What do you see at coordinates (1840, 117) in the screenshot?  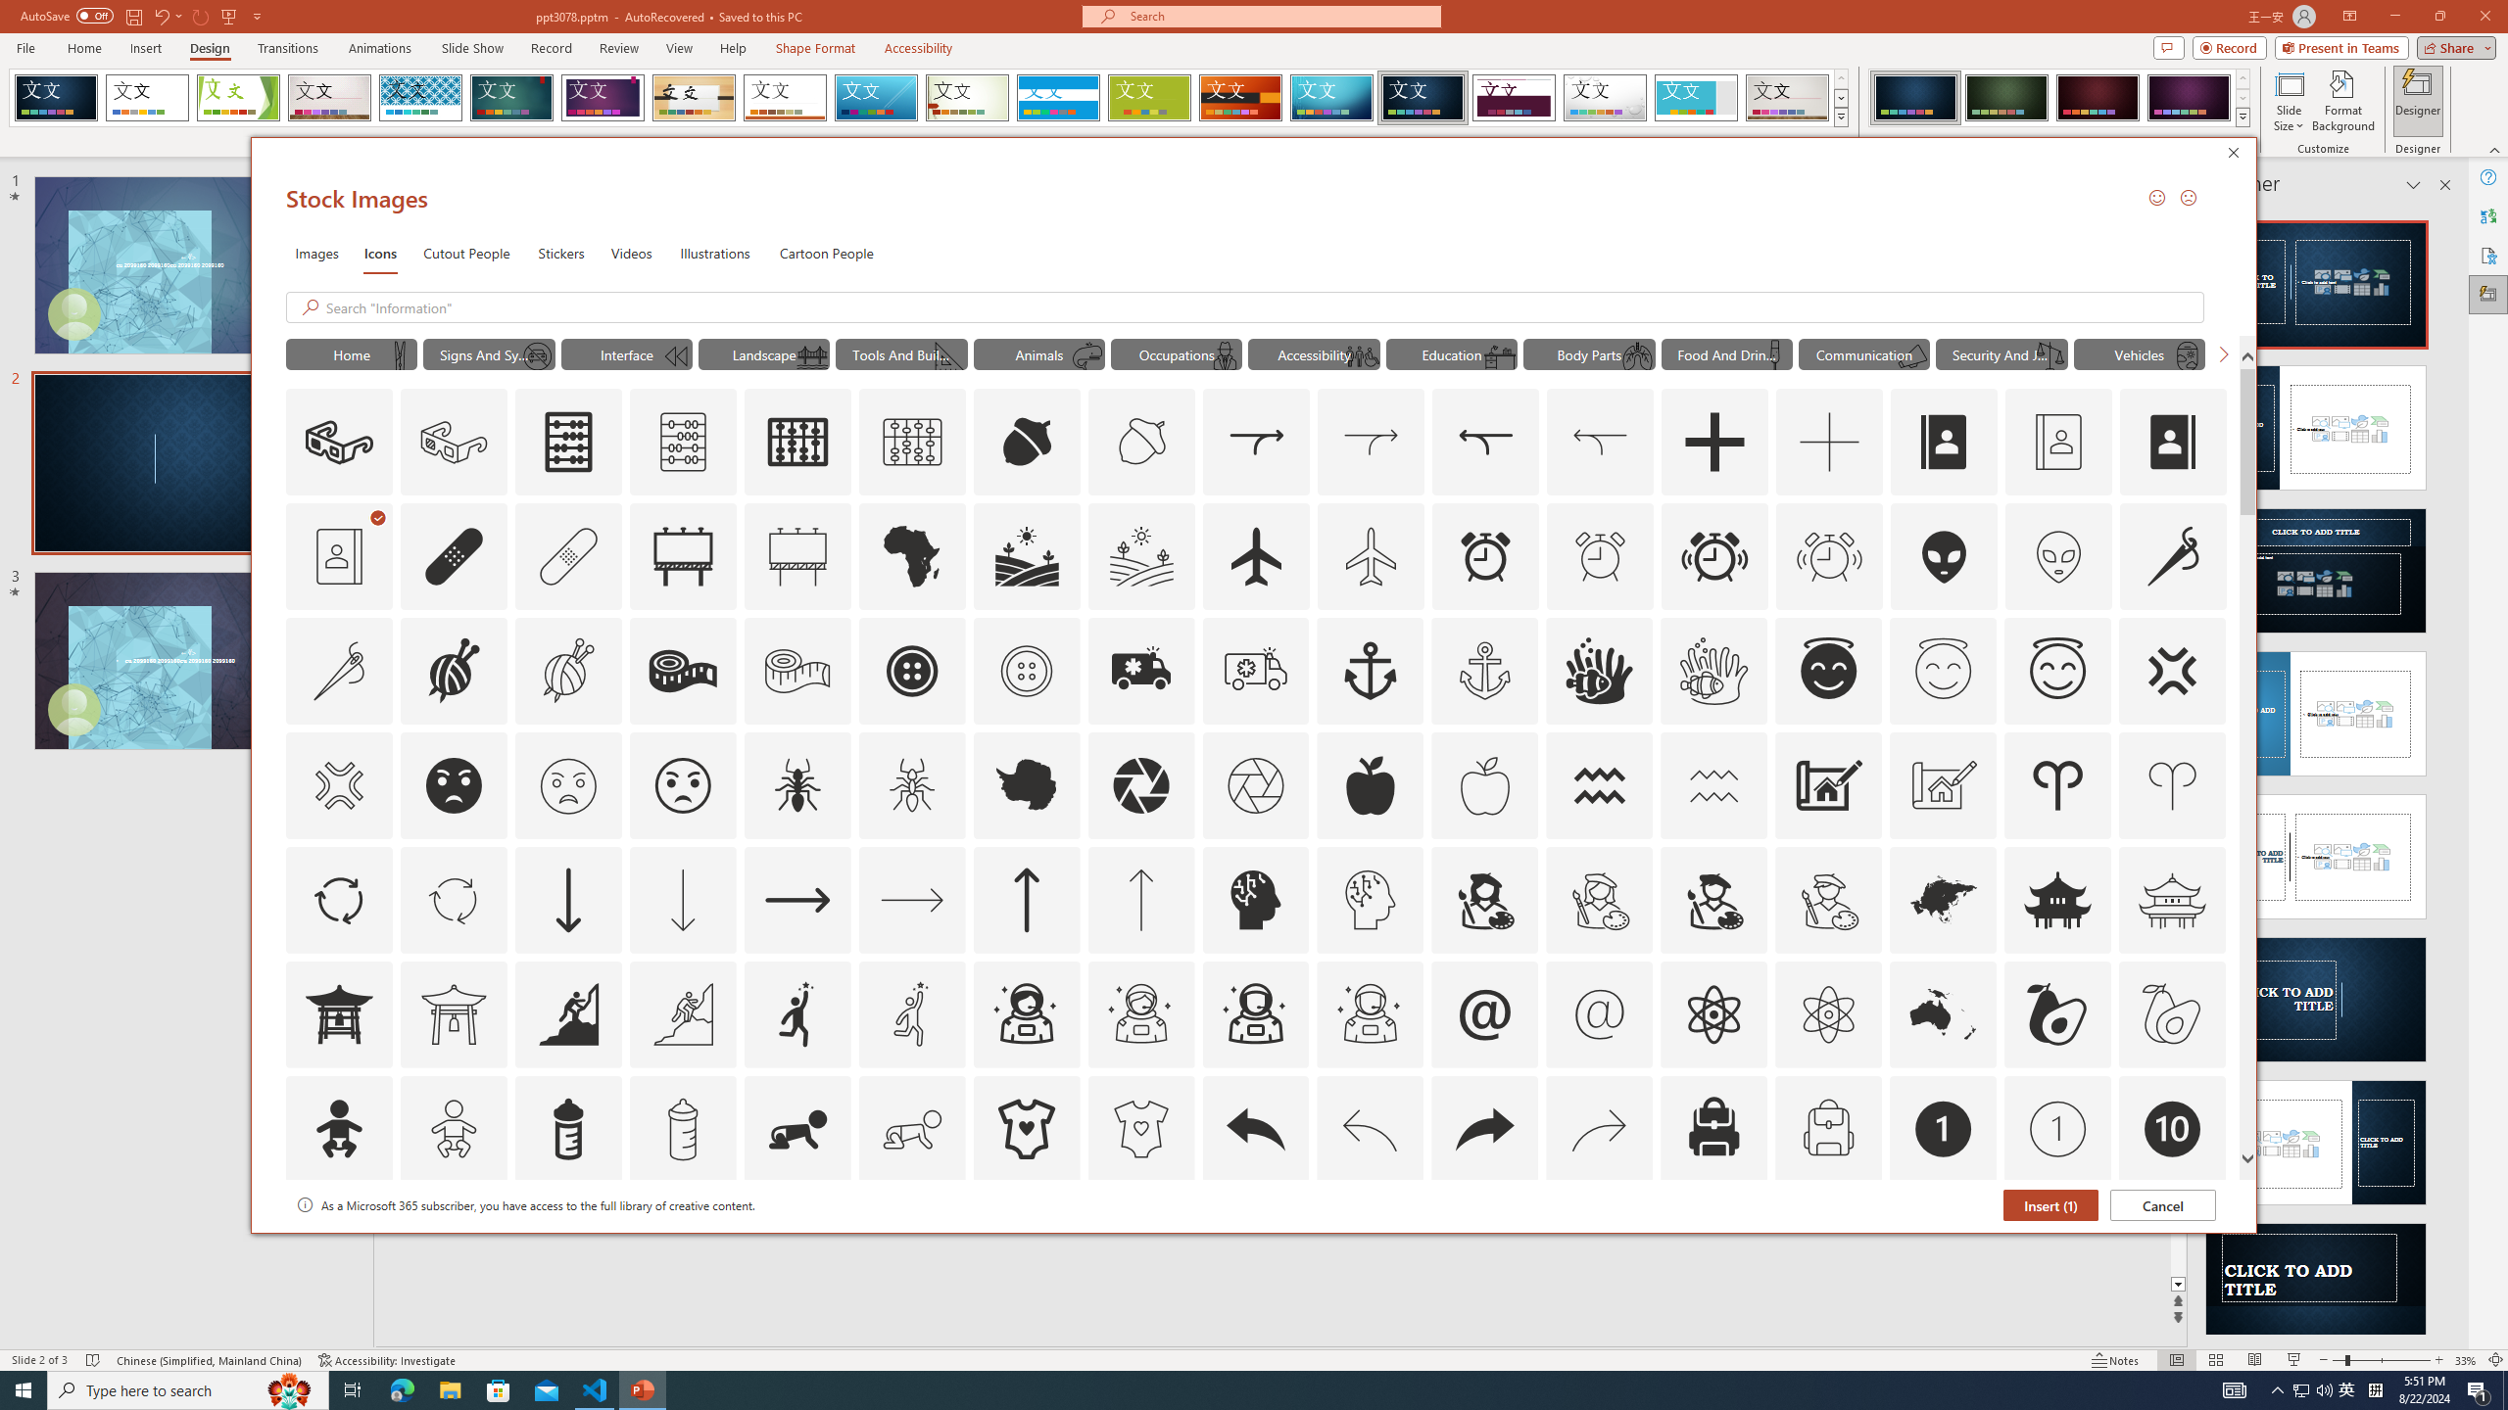 I see `Themes` at bounding box center [1840, 117].